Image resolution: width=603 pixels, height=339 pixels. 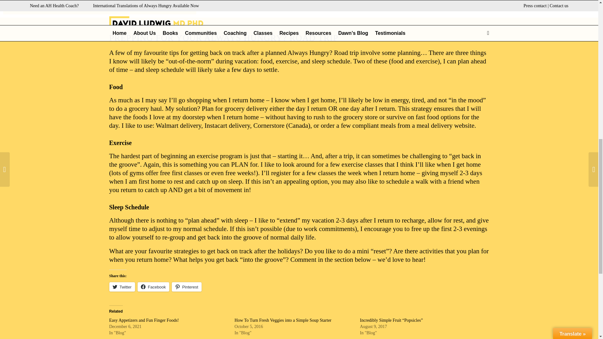 What do you see at coordinates (100, 7) in the screenshot?
I see `How to get back on track after road trip` at bounding box center [100, 7].